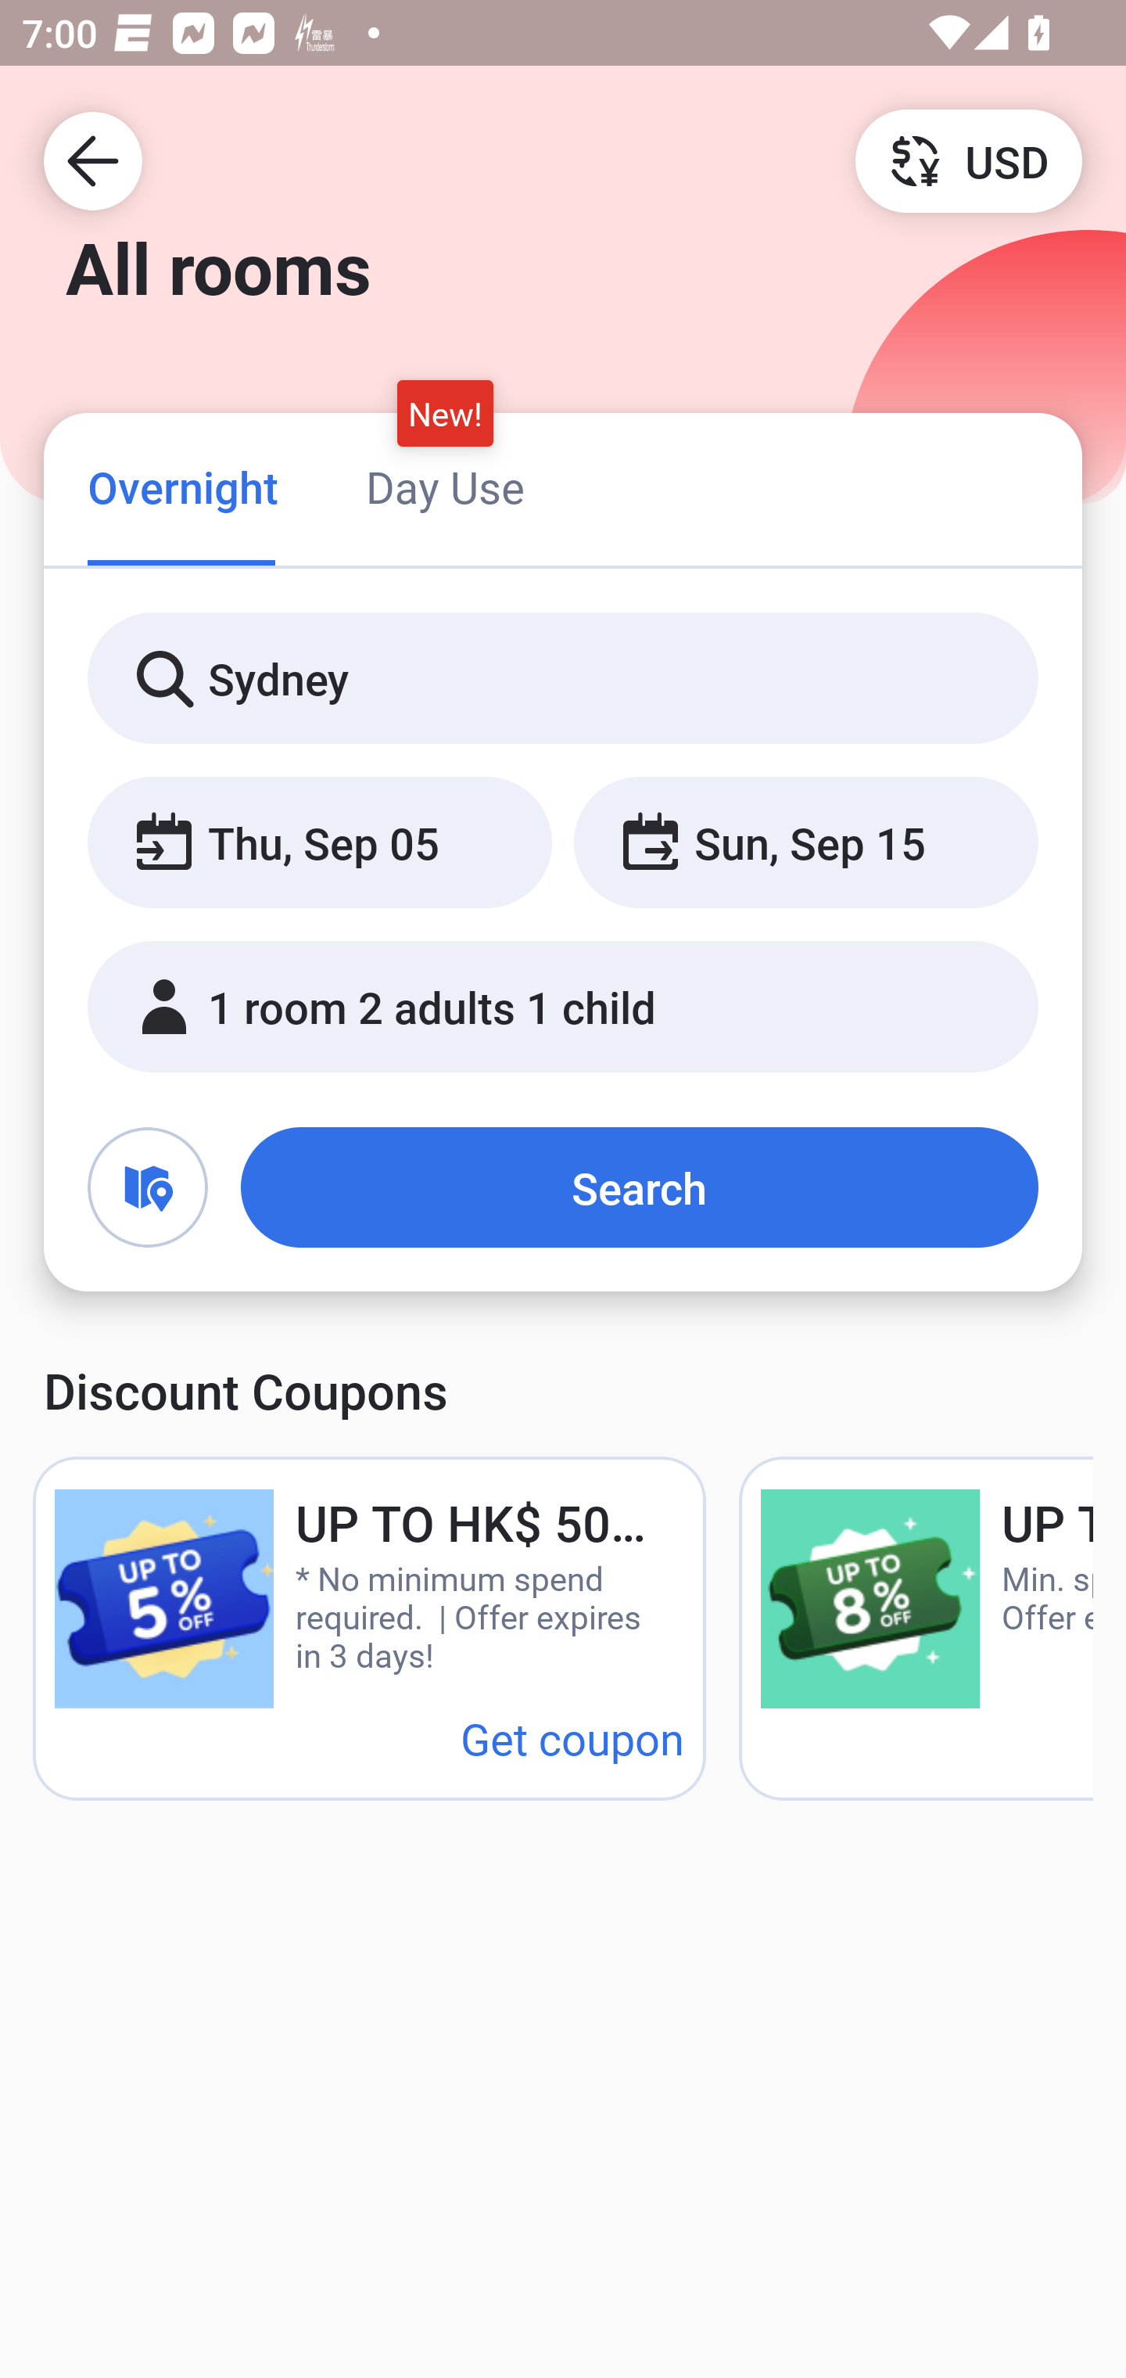 The image size is (1126, 2378). What do you see at coordinates (446, 413) in the screenshot?
I see `New!` at bounding box center [446, 413].